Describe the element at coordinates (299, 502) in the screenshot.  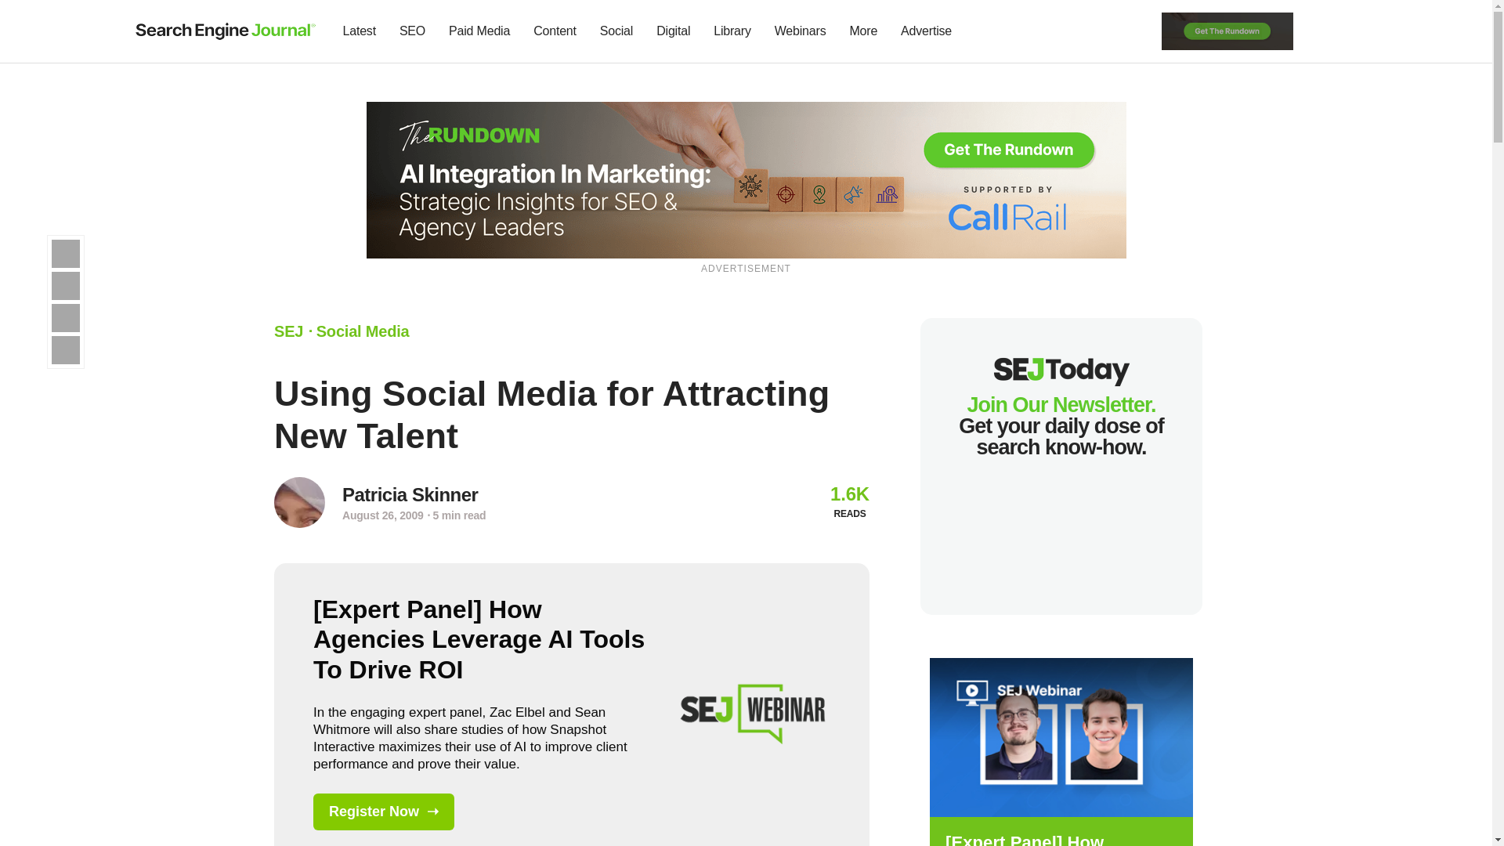
I see `Go to Author Page` at that location.